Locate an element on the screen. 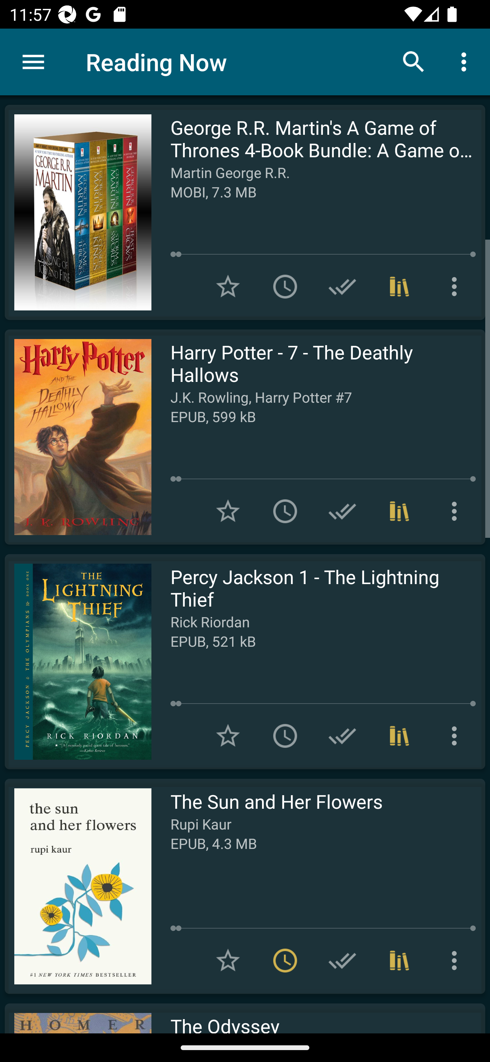 The height and width of the screenshot is (1062, 490). Add to Favorites is located at coordinates (228, 511).